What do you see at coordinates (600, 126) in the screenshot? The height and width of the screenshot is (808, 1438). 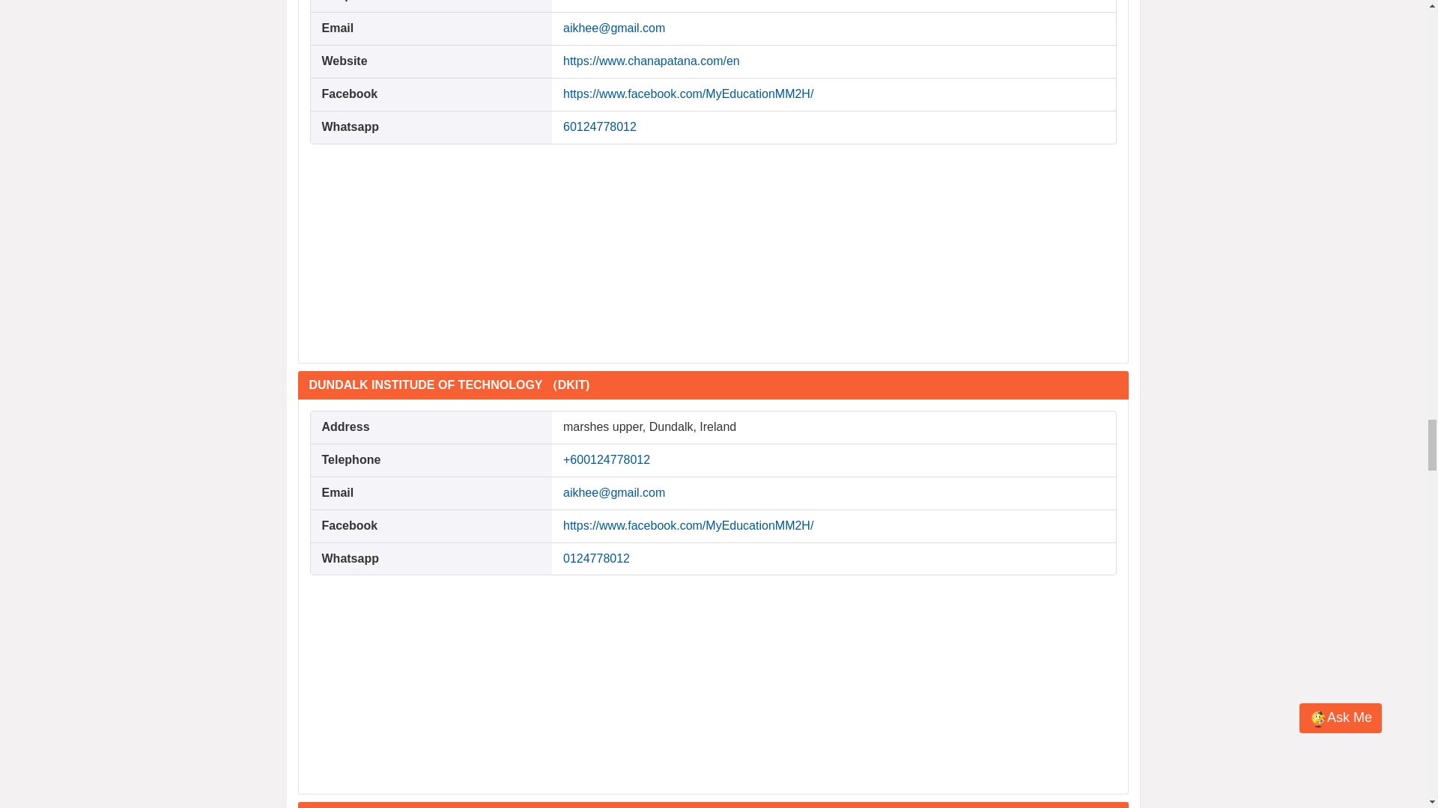 I see `60124778012` at bounding box center [600, 126].